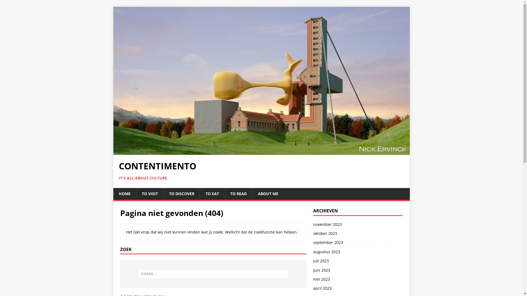 Image resolution: width=527 pixels, height=296 pixels. Describe the element at coordinates (212, 194) in the screenshot. I see `TO EAT` at that location.